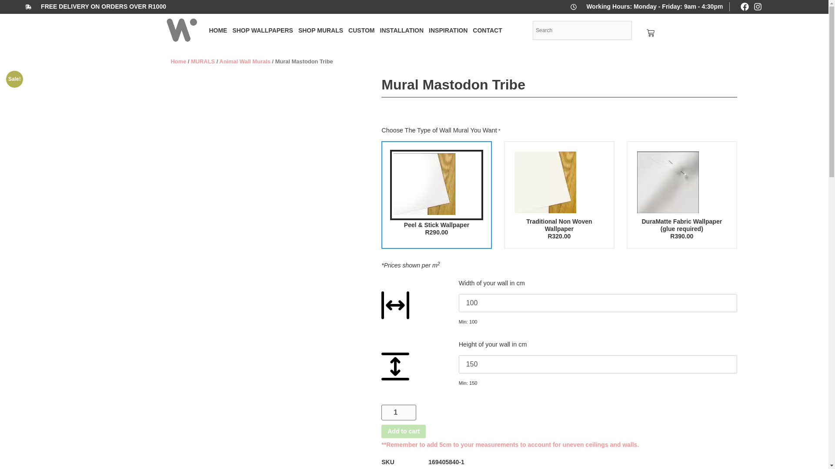  What do you see at coordinates (598, 364) in the screenshot?
I see `150` at bounding box center [598, 364].